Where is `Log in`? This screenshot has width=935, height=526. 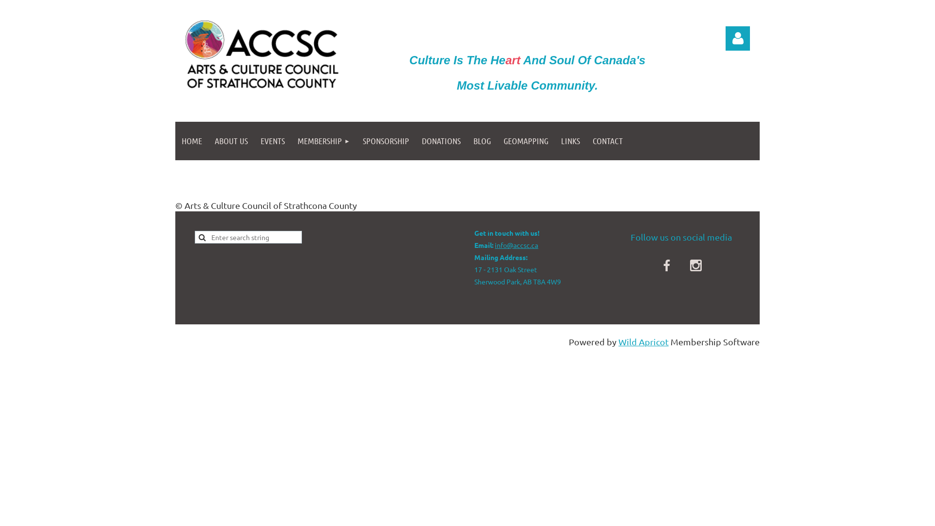 Log in is located at coordinates (738, 38).